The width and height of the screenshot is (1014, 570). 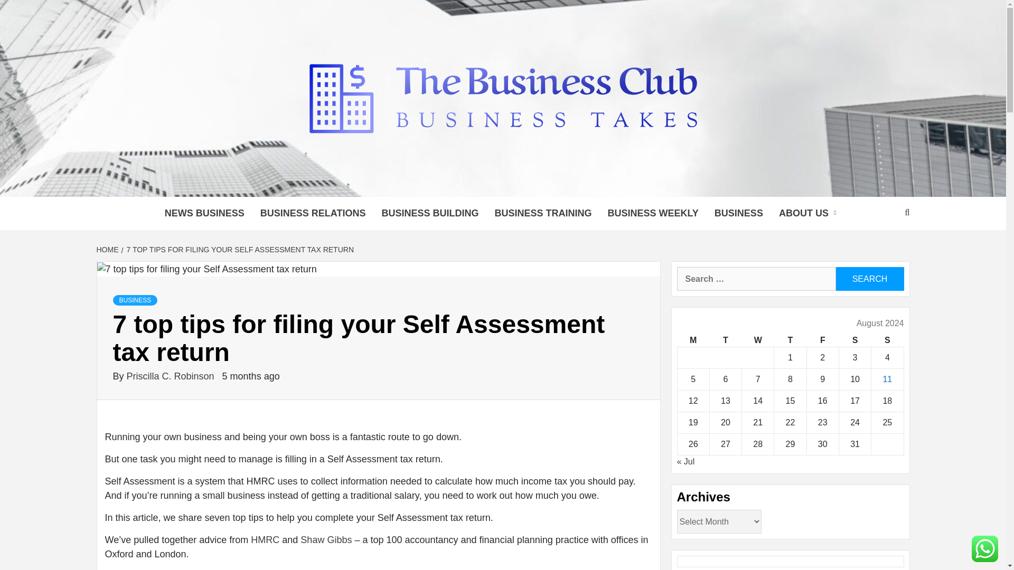 I want to click on BUSINESS, so click(x=738, y=213).